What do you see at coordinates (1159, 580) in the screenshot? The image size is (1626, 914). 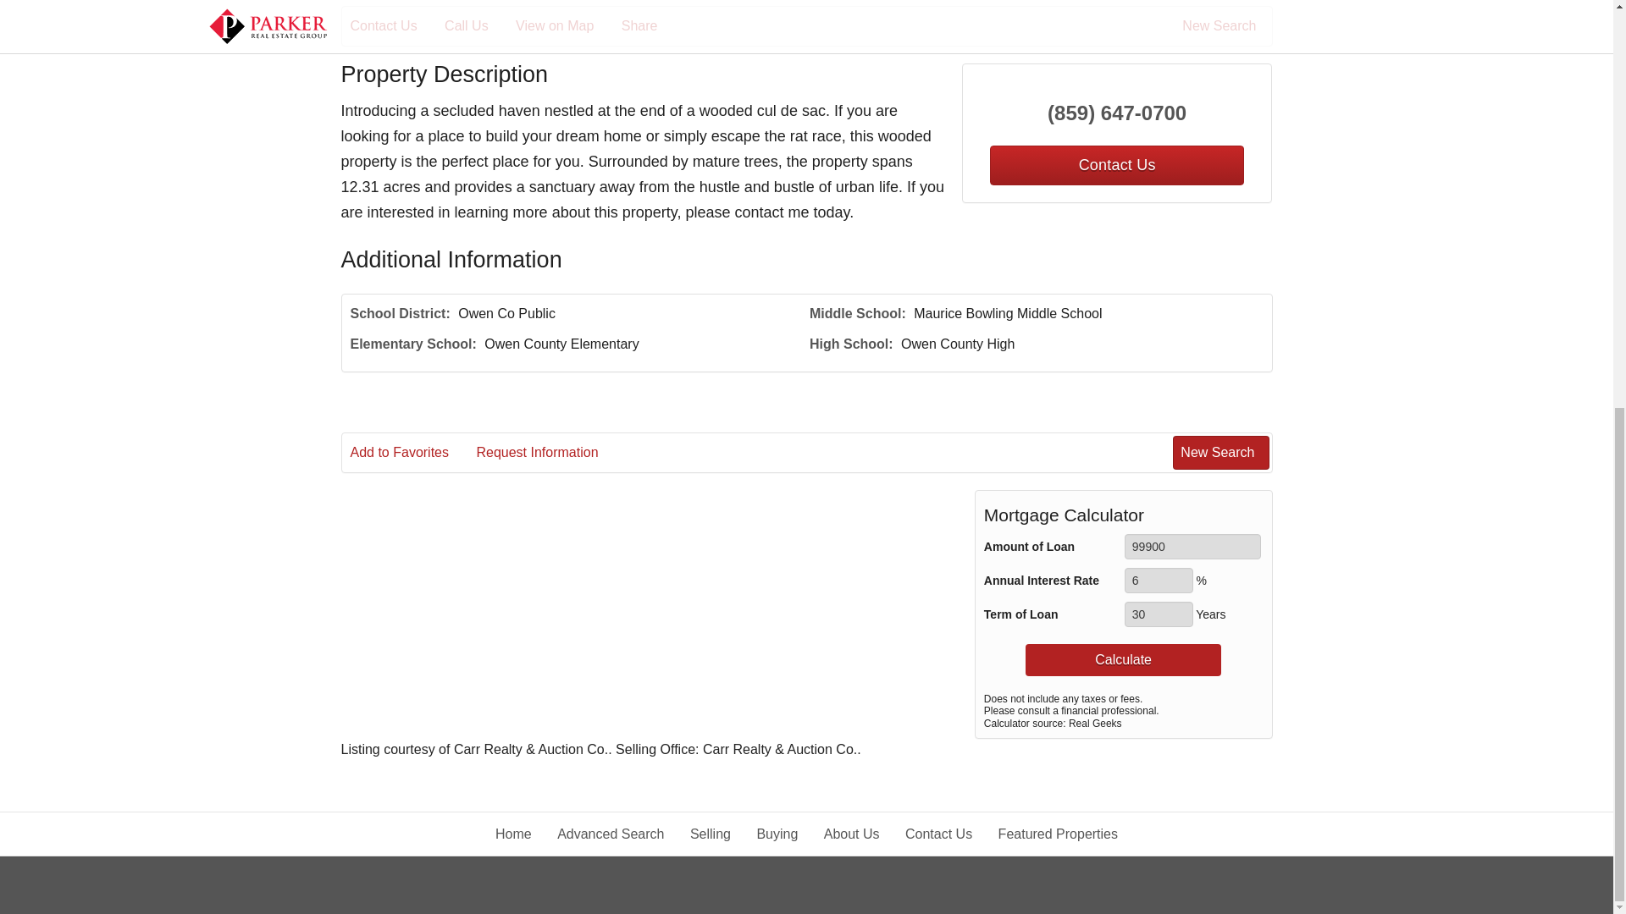 I see `6` at bounding box center [1159, 580].